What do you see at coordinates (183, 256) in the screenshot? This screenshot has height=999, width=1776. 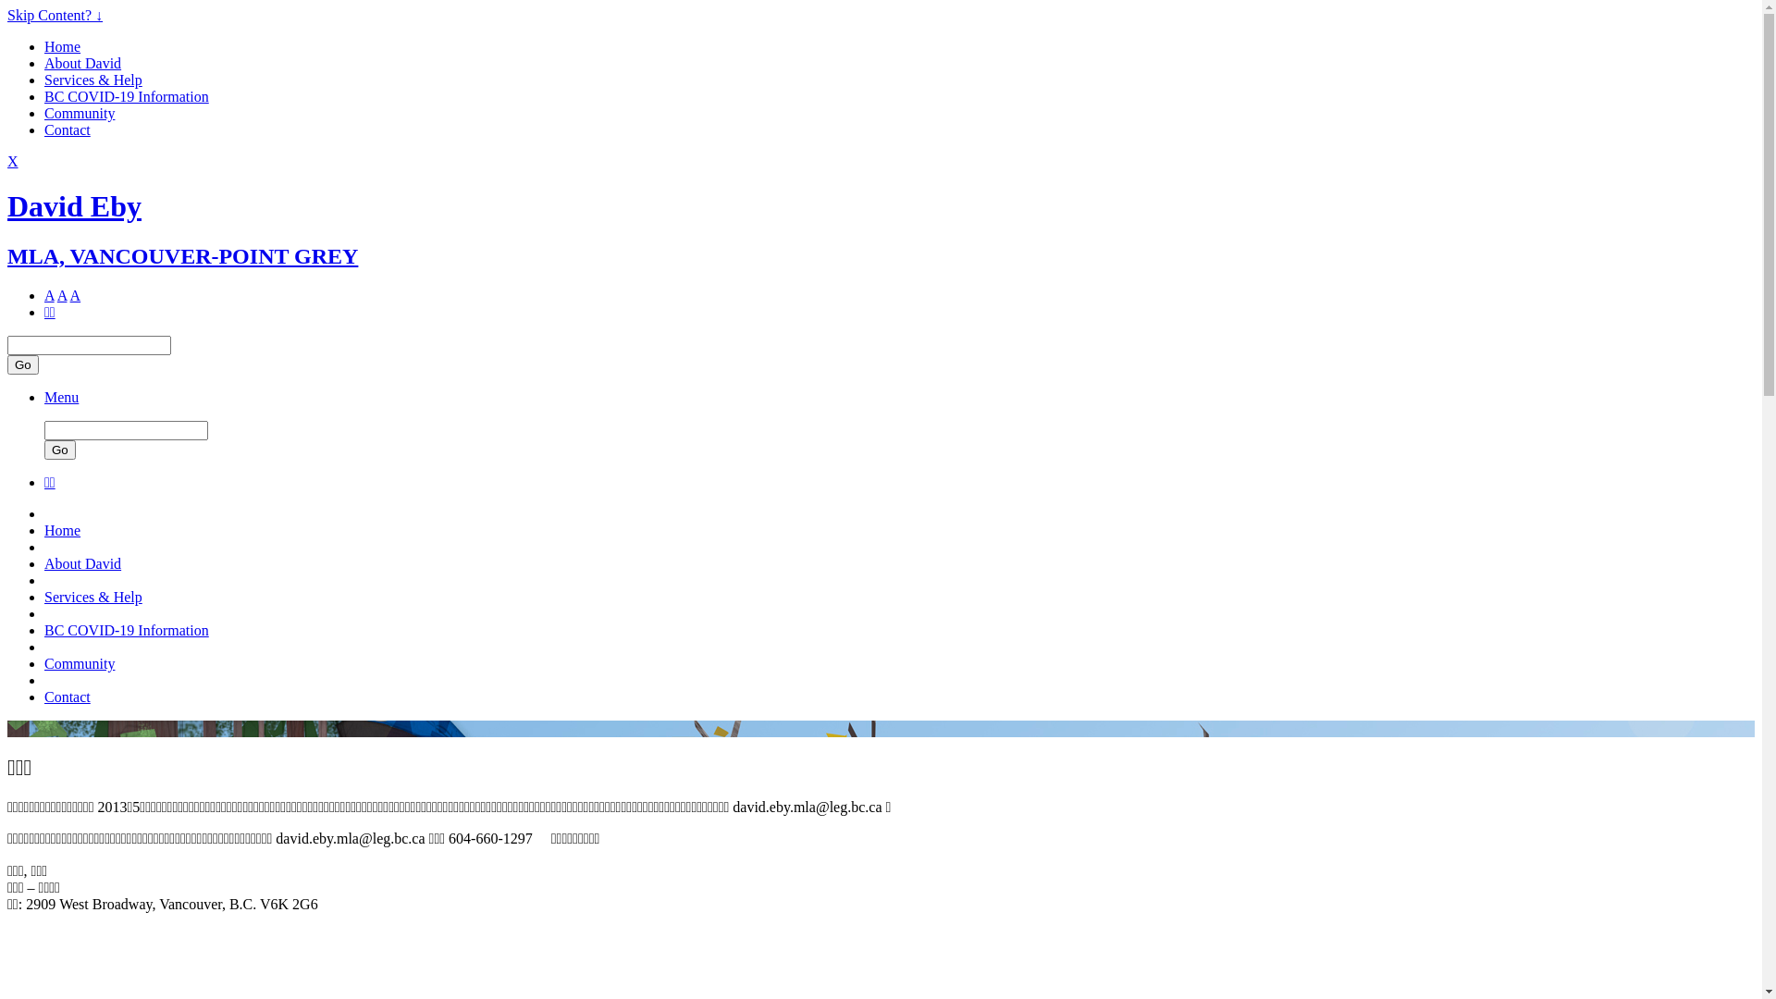 I see `MLA, VANCOUVER-POINT GREY` at bounding box center [183, 256].